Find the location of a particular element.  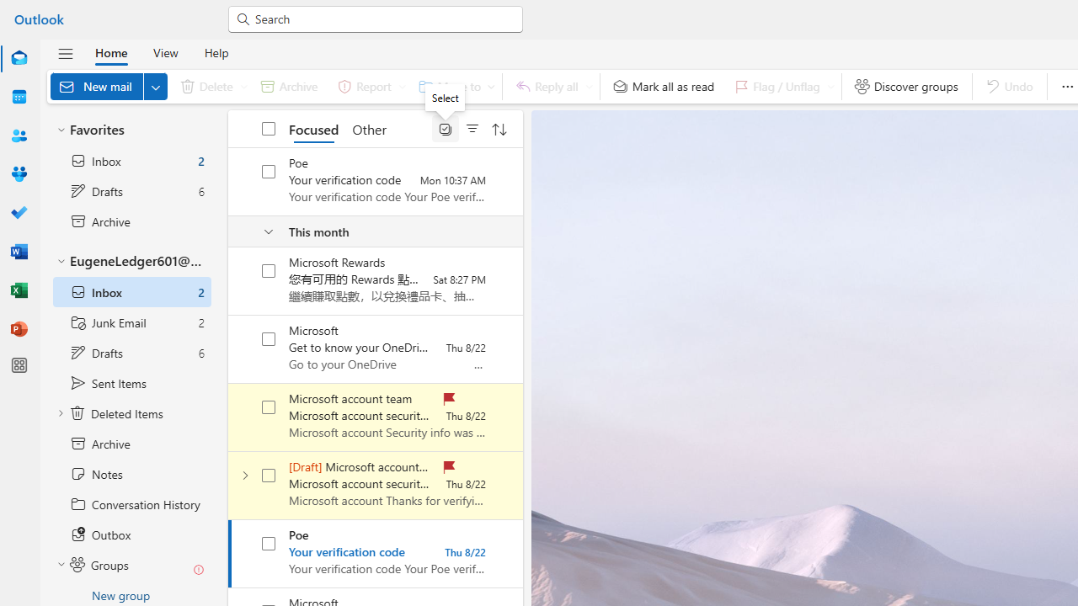

Groups is located at coordinates (19, 173).